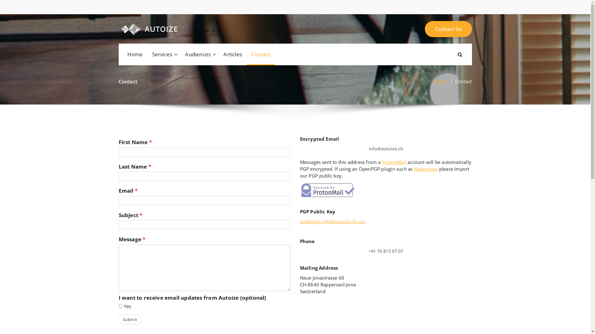 Image resolution: width=595 pixels, height=334 pixels. I want to click on publickey.info@autoize.ch.asc, so click(333, 221).